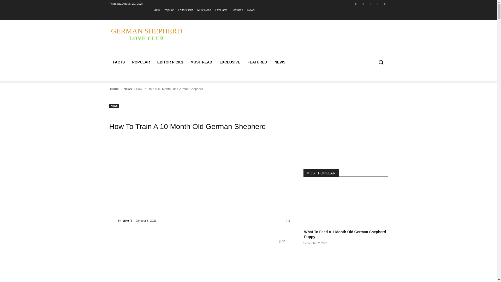 The height and width of the screenshot is (282, 501). I want to click on Editor Picks, so click(185, 10).